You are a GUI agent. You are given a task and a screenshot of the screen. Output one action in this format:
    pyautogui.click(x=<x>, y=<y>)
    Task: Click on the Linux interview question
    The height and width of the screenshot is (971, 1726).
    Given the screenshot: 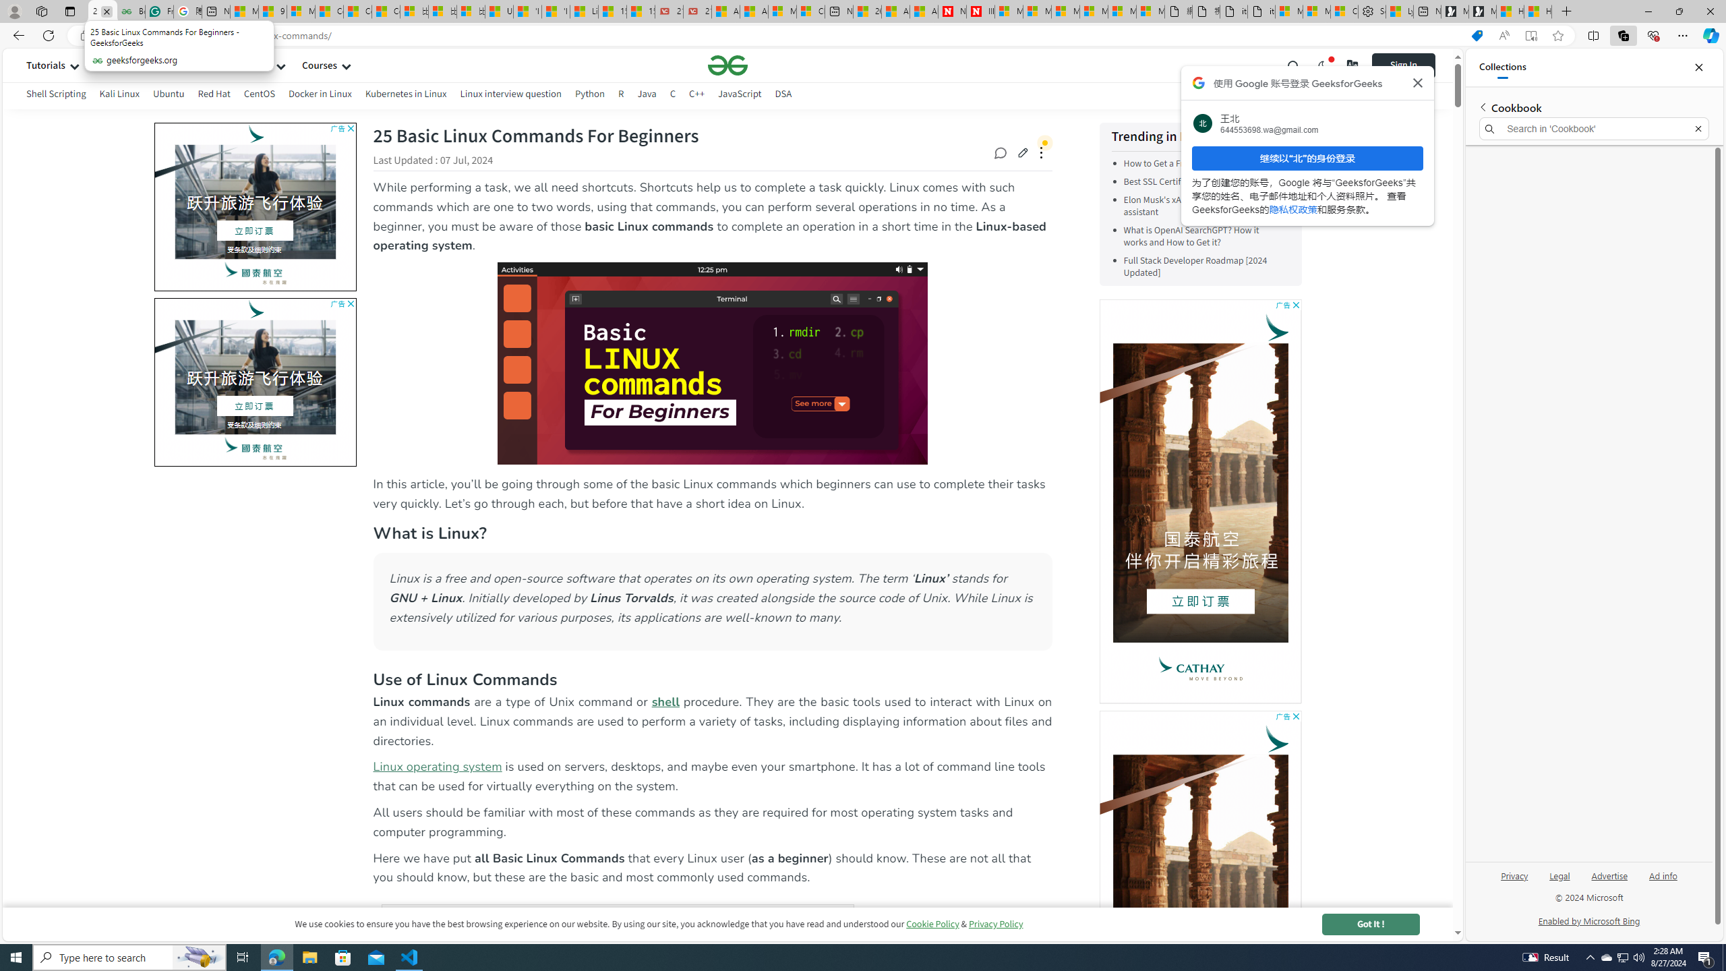 What is the action you would take?
    pyautogui.click(x=510, y=94)
    